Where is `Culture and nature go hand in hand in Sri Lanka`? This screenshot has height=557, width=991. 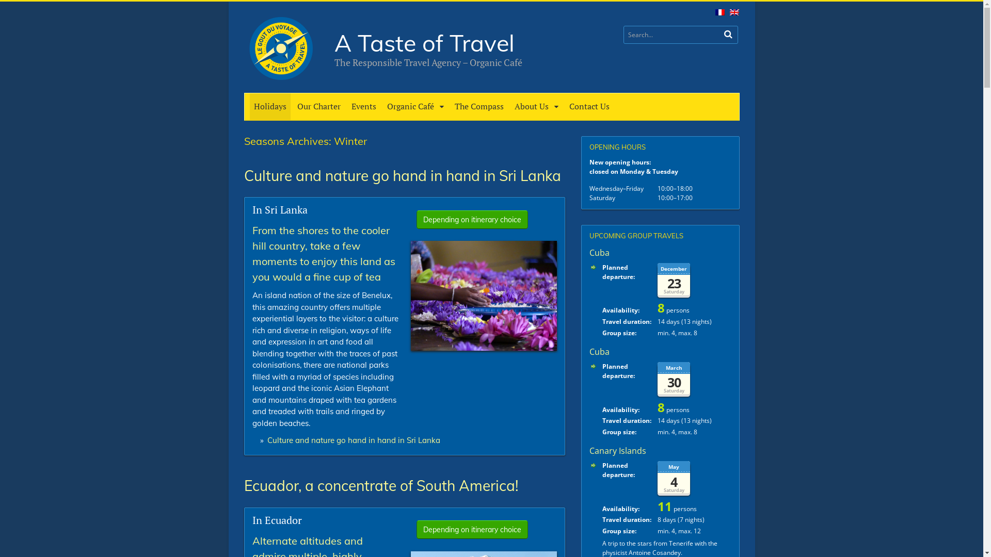 Culture and nature go hand in hand in Sri Lanka is located at coordinates (484, 347).